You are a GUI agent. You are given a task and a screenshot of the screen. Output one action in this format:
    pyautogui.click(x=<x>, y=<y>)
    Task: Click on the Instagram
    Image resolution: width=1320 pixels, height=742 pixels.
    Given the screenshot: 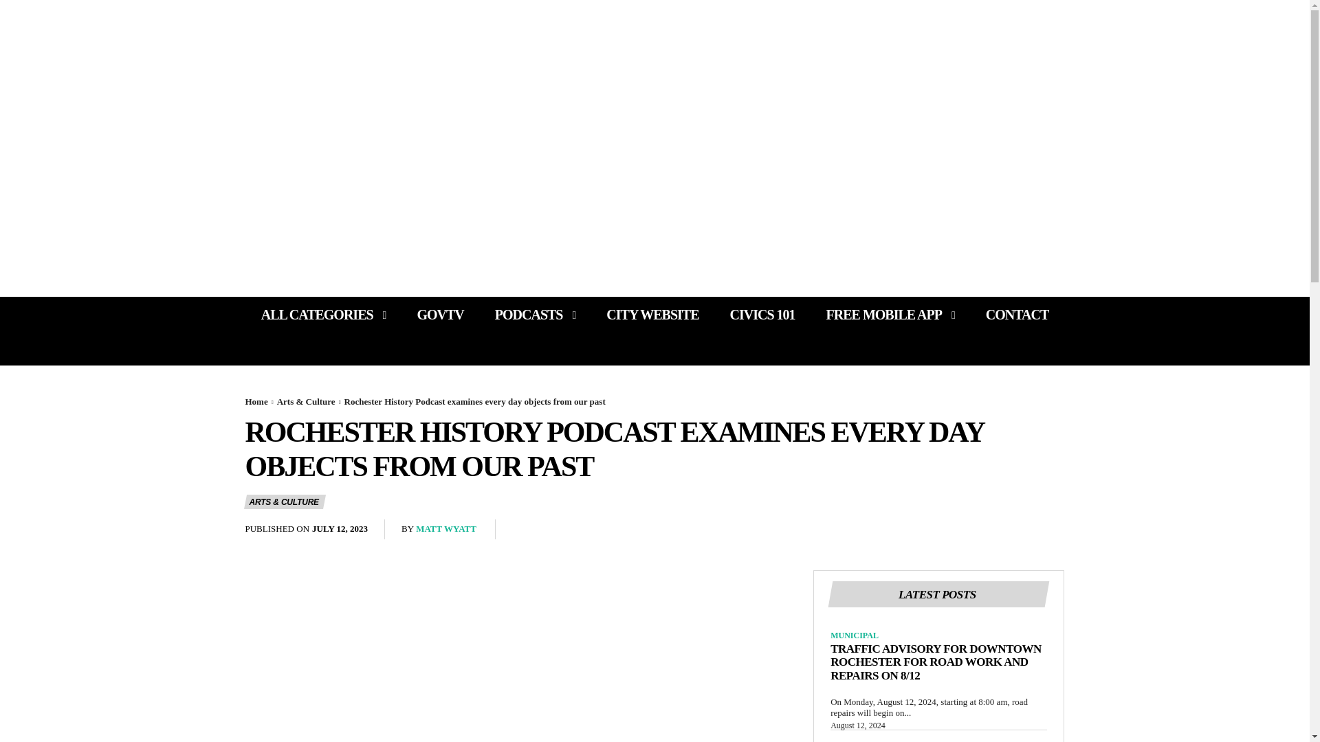 What is the action you would take?
    pyautogui.click(x=360, y=25)
    